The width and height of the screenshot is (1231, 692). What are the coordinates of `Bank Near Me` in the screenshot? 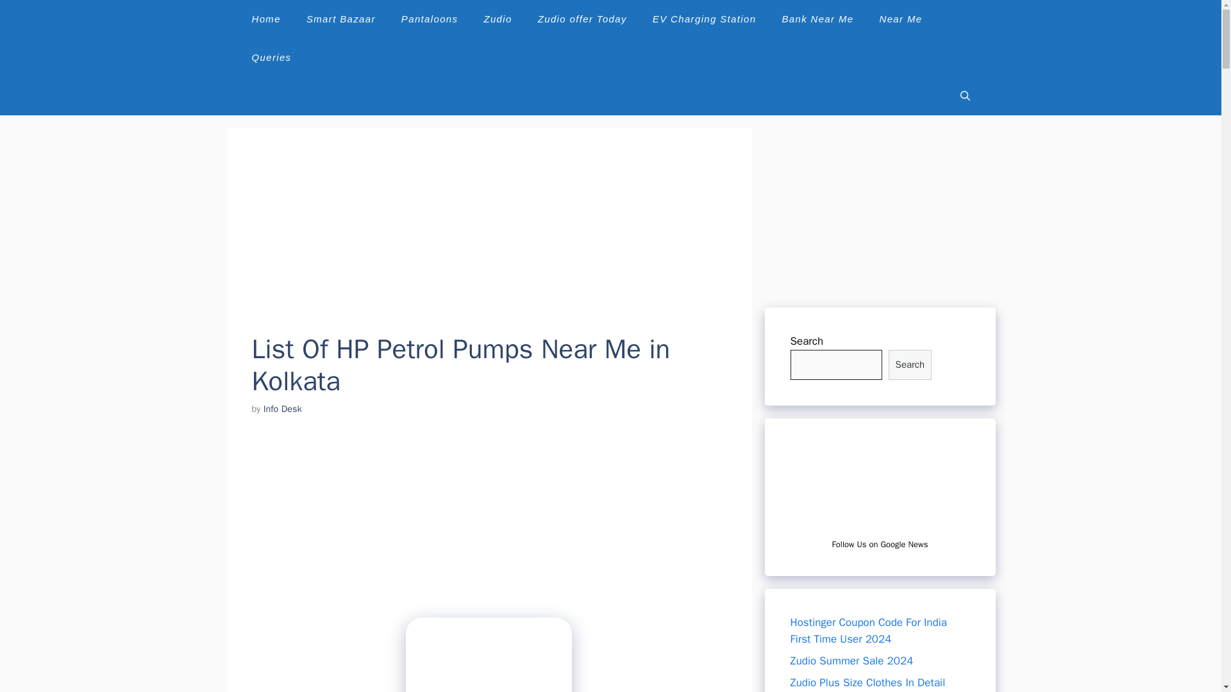 It's located at (817, 19).